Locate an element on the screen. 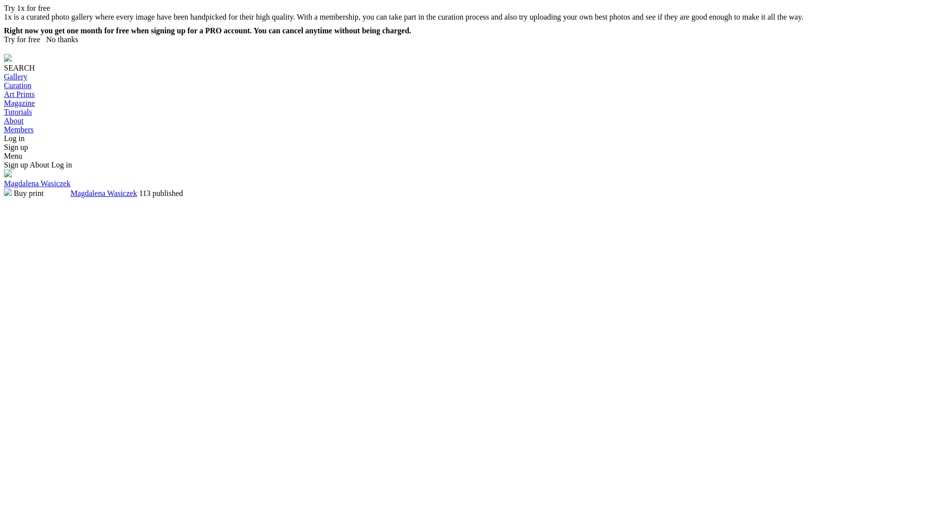 This screenshot has height=529, width=942. About is located at coordinates (40, 165).